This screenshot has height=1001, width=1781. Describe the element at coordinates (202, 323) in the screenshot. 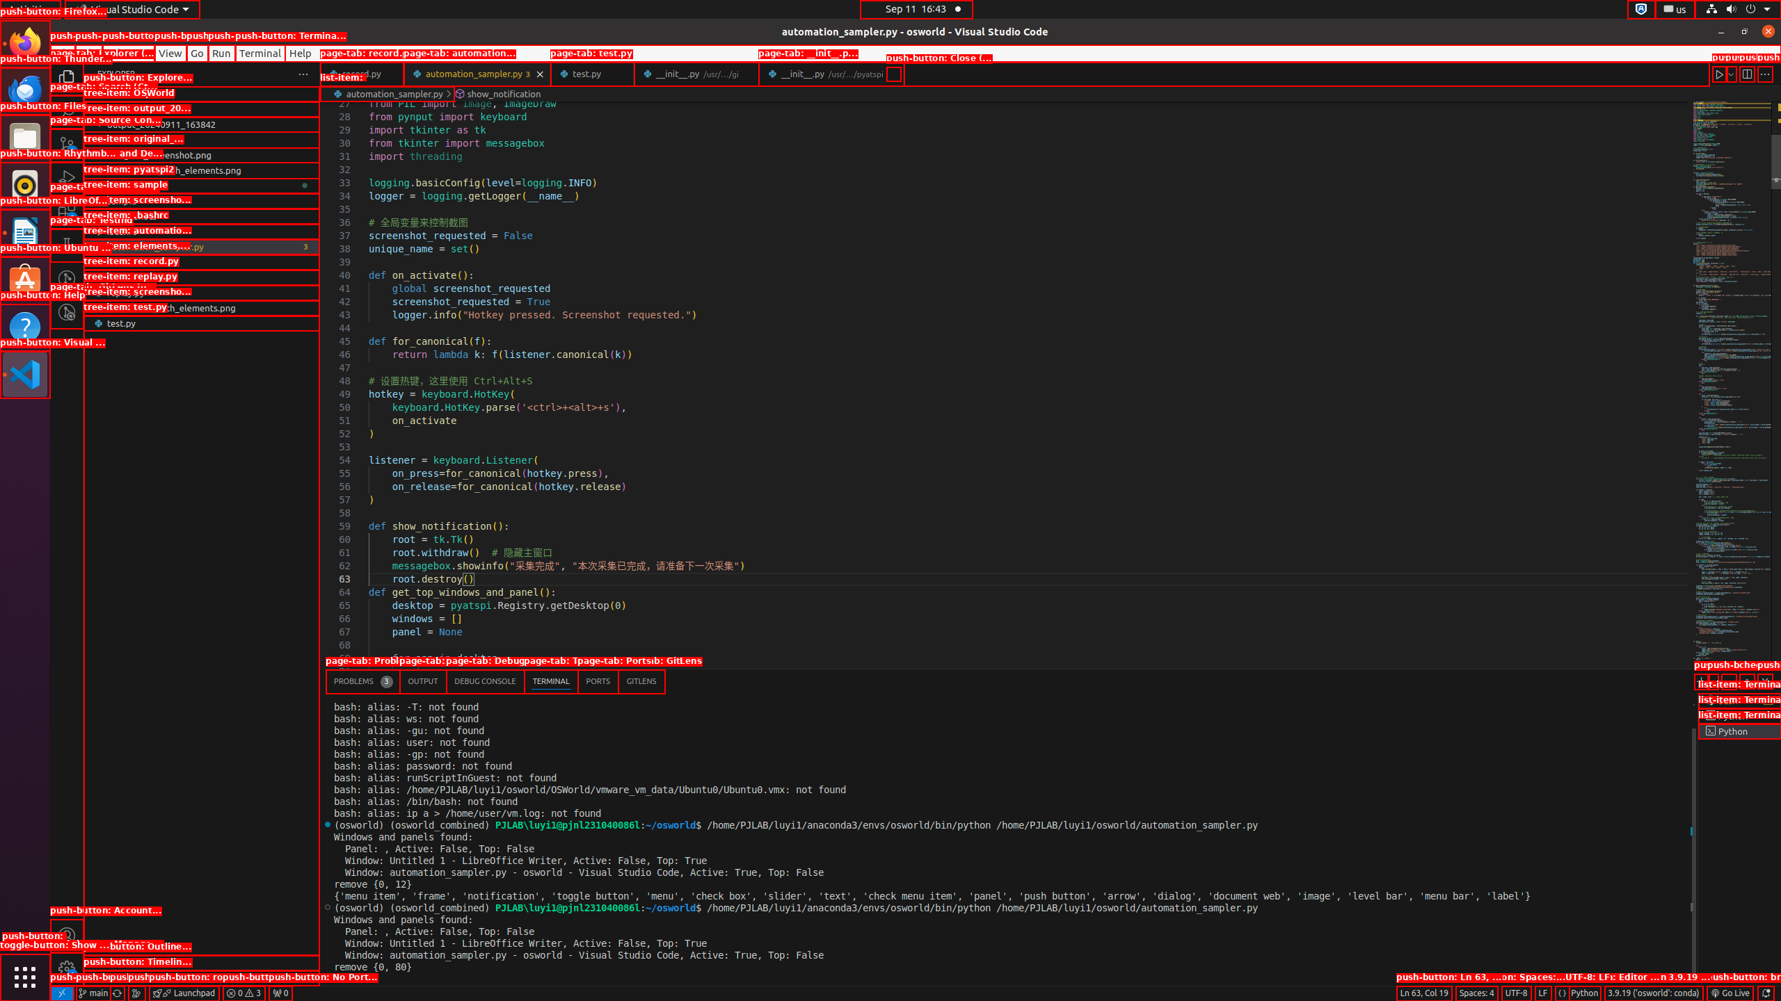

I see `test.py` at that location.